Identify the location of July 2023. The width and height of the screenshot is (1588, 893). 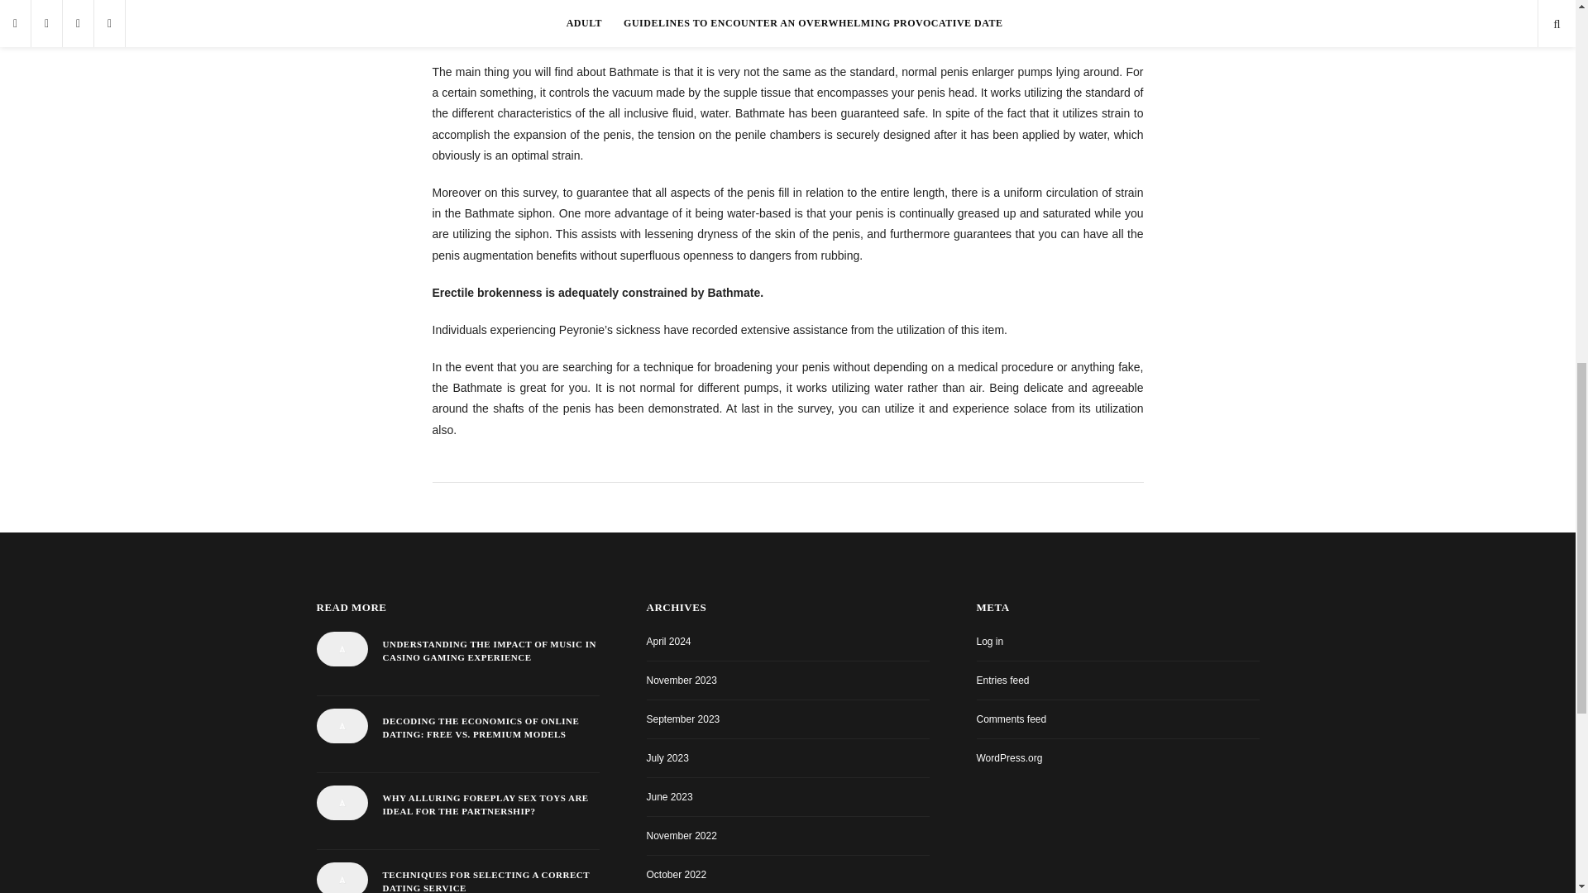
(667, 758).